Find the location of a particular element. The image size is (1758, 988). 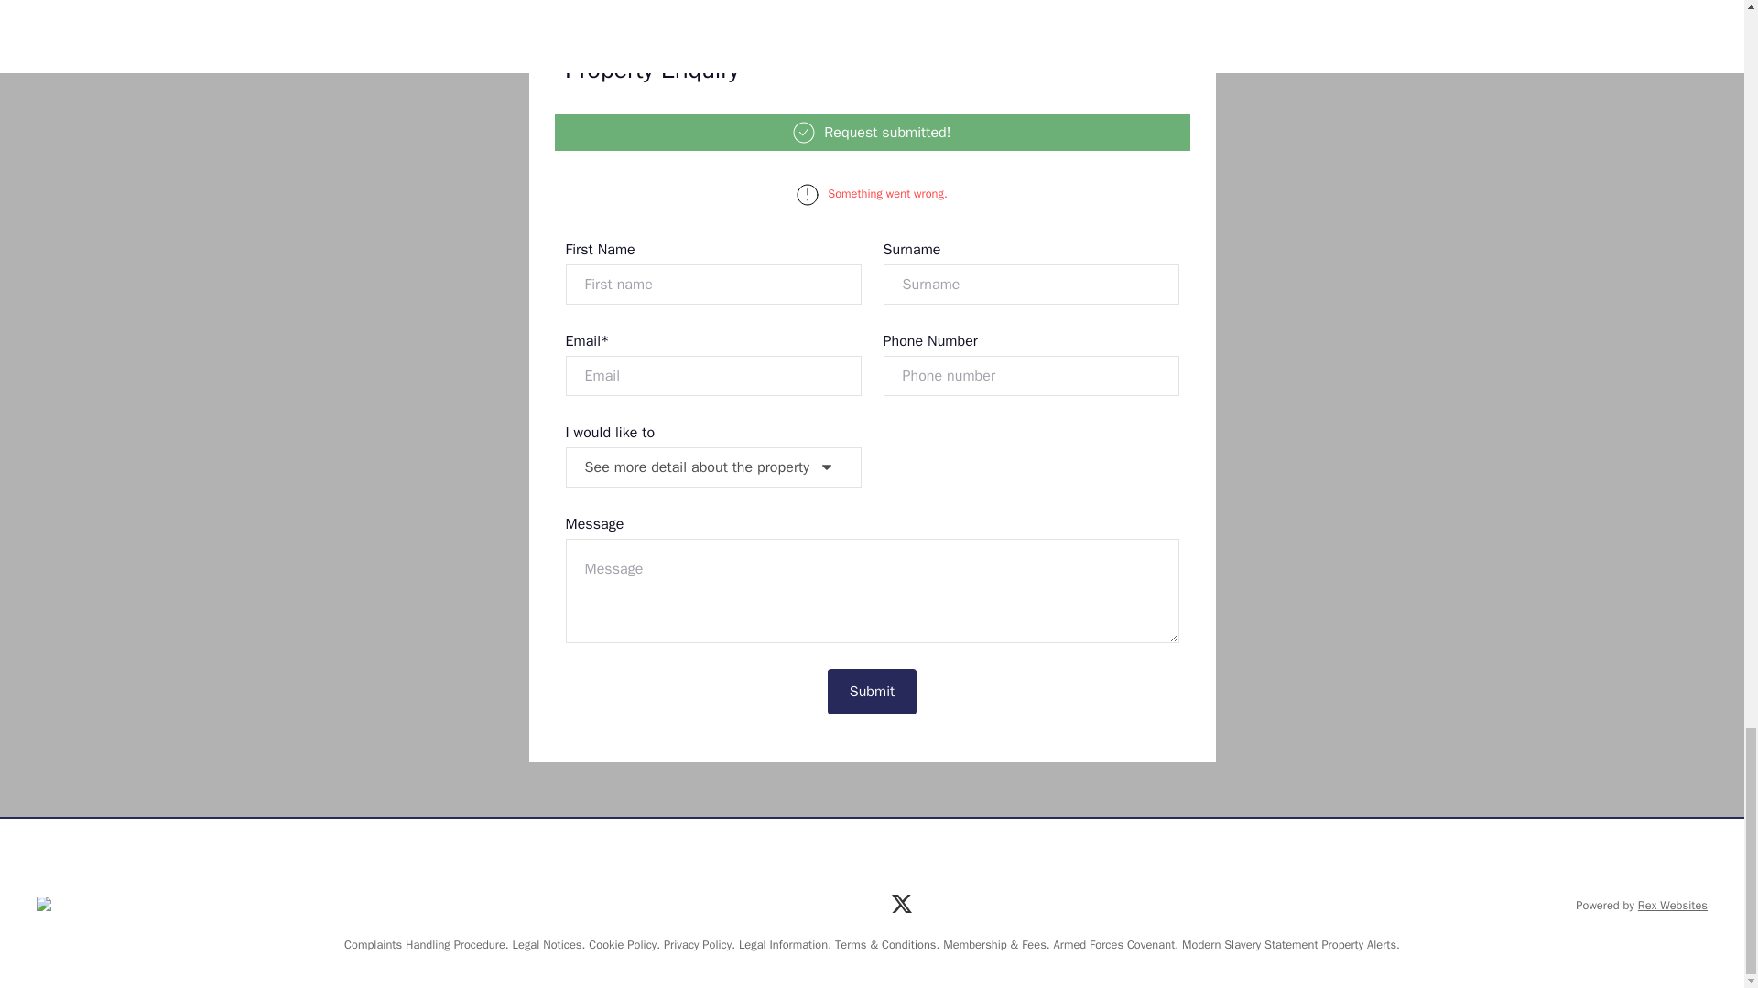

Submit is located at coordinates (873, 692).